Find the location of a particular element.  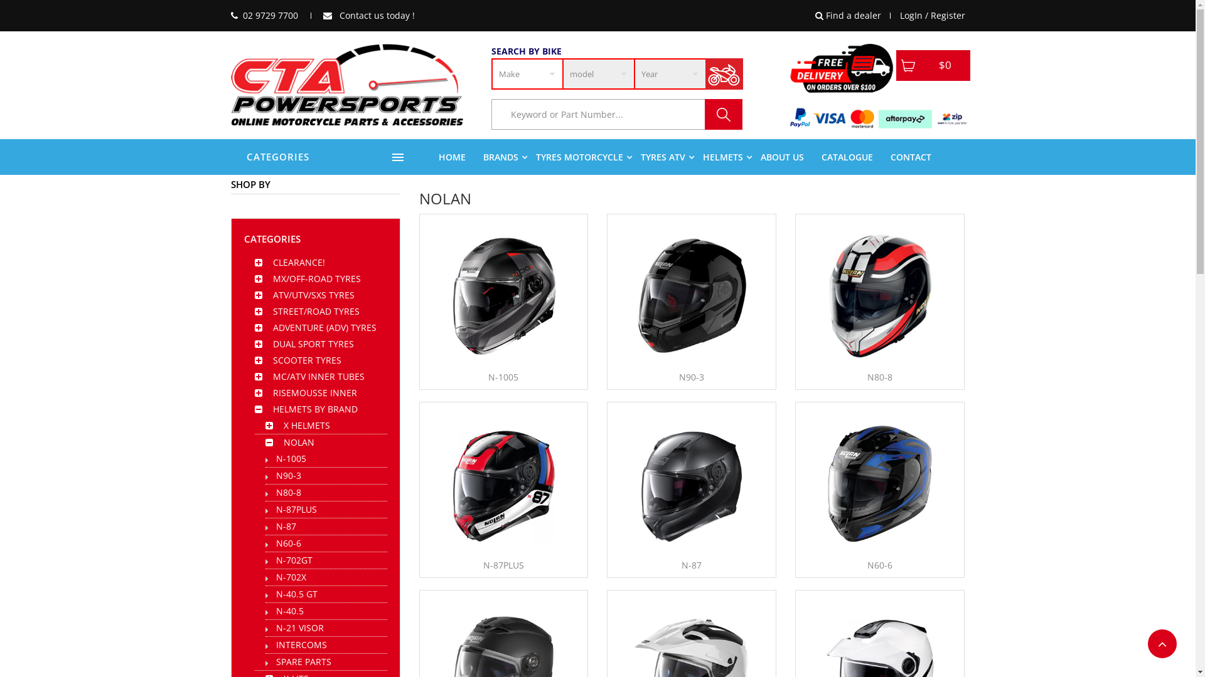

CATALOGUE is located at coordinates (847, 157).